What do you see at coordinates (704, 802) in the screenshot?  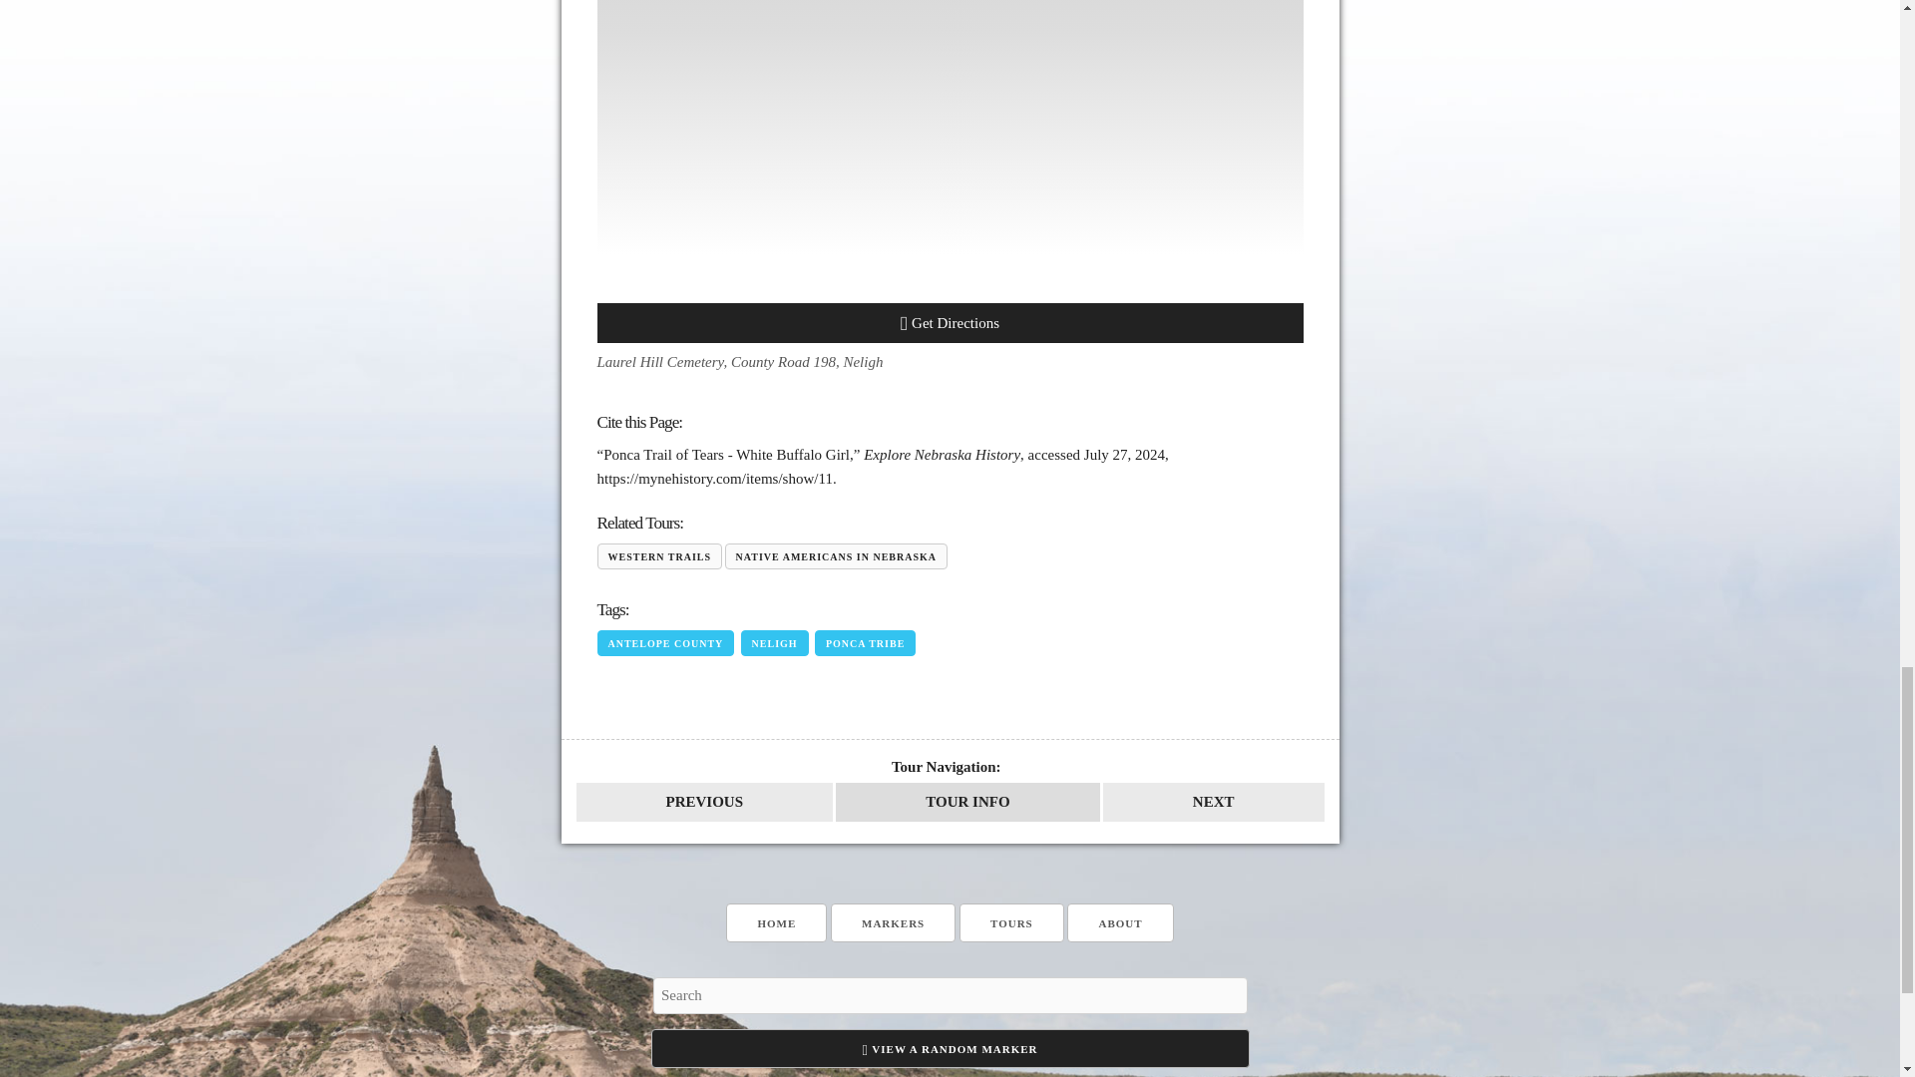 I see `PREVIOUS` at bounding box center [704, 802].